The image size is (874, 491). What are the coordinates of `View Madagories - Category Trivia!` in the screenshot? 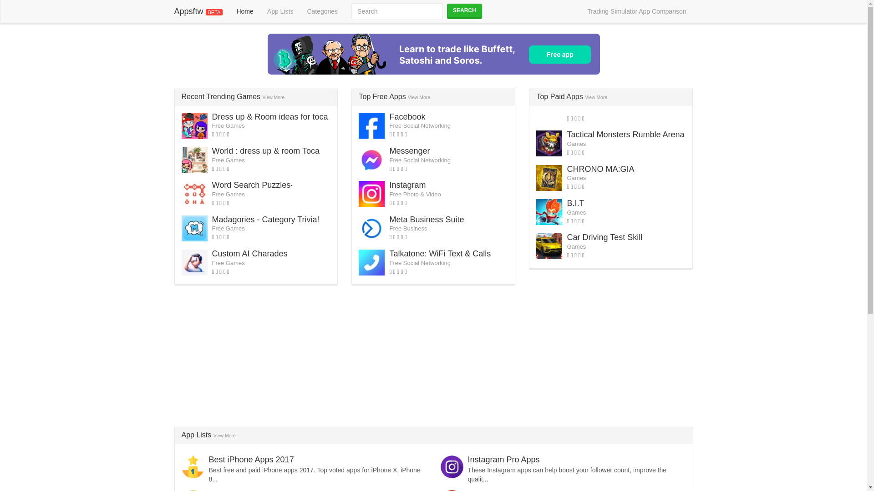 It's located at (266, 219).